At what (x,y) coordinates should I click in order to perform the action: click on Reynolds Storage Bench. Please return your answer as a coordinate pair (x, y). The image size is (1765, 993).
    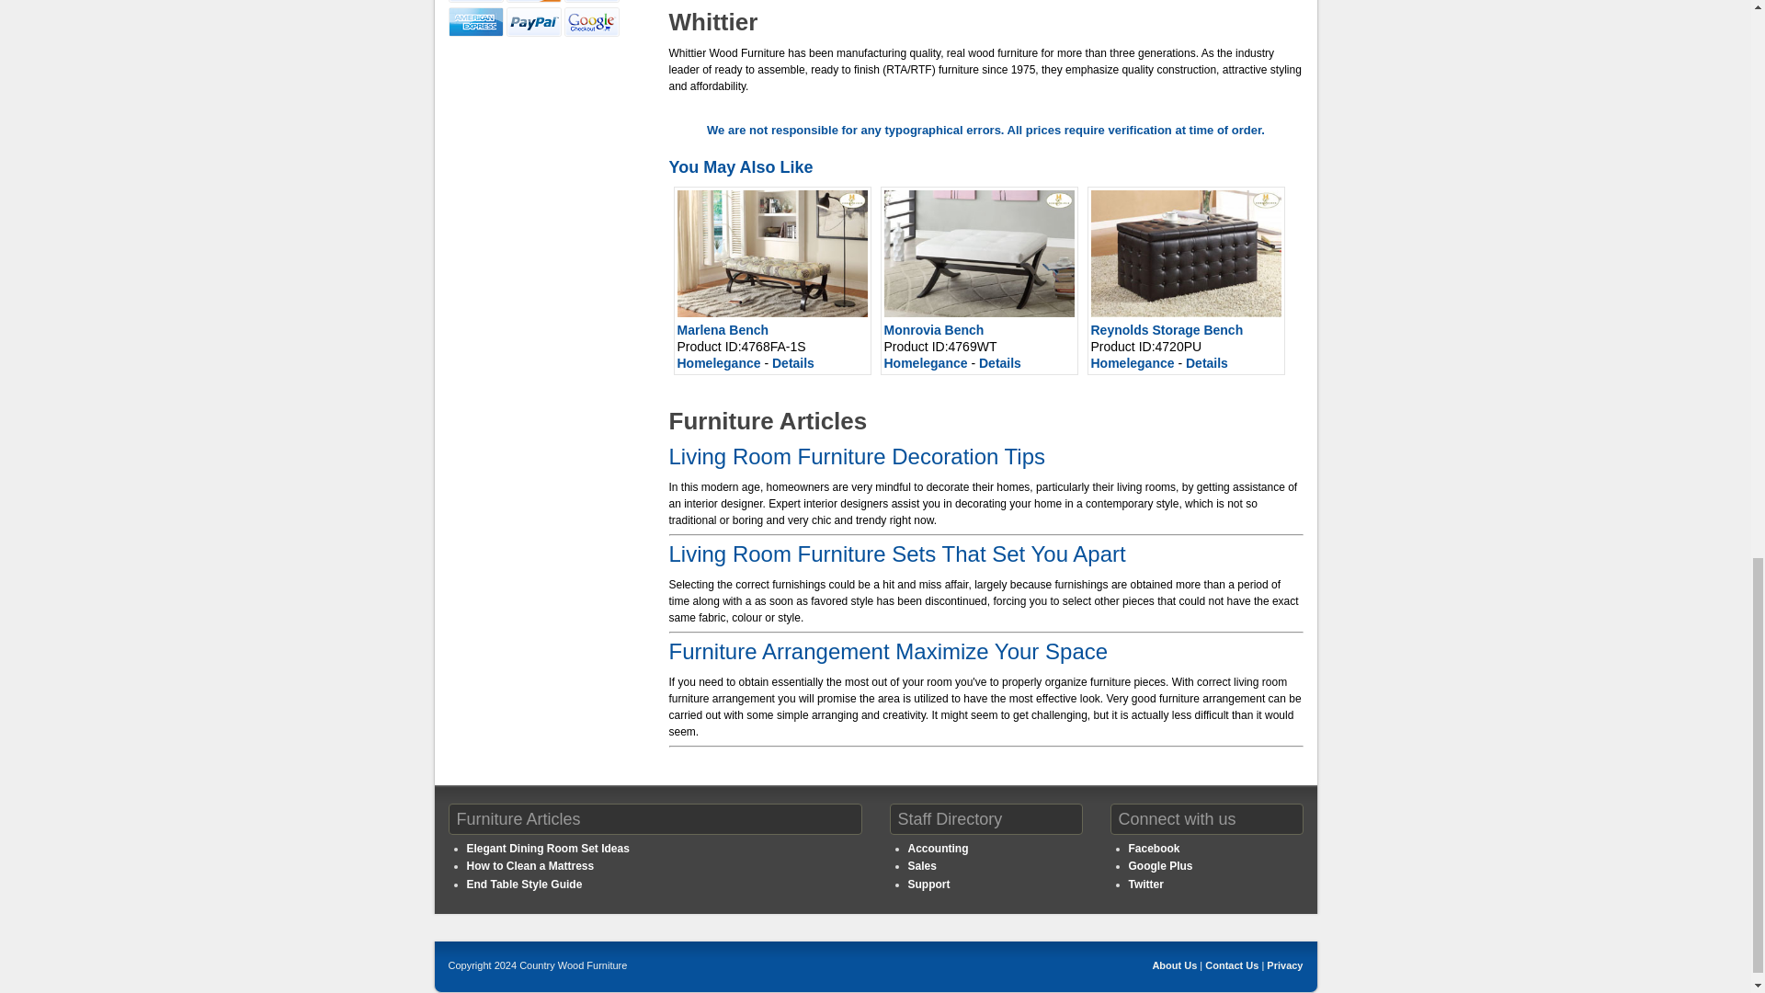
    Looking at the image, I should click on (1166, 330).